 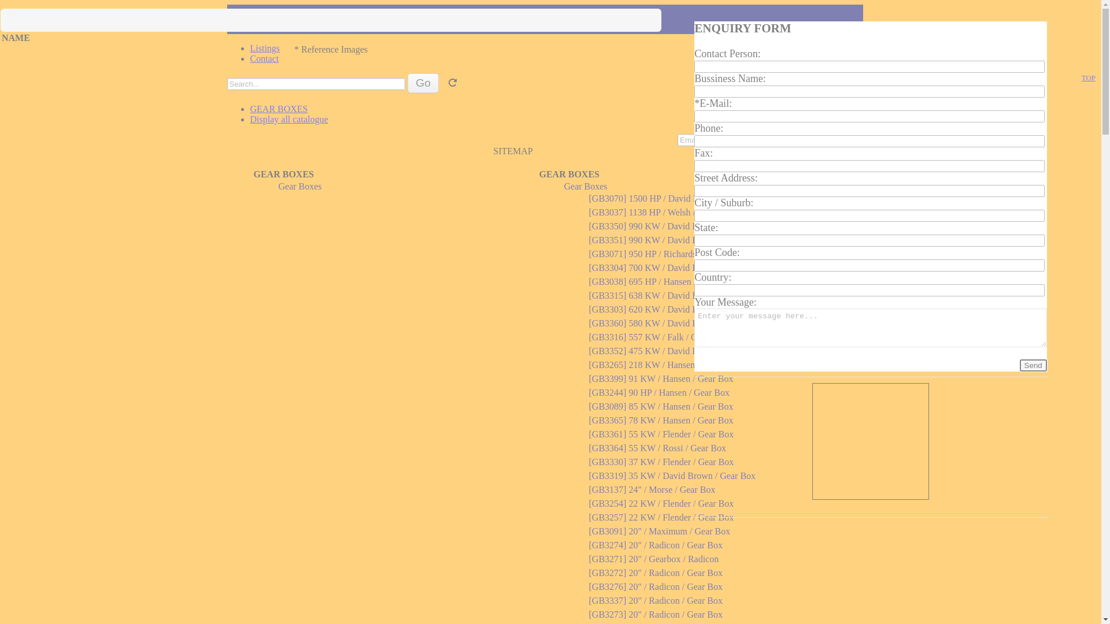 I want to click on [GB3273] 20" / Radicon / Gear Box, so click(x=655, y=615).